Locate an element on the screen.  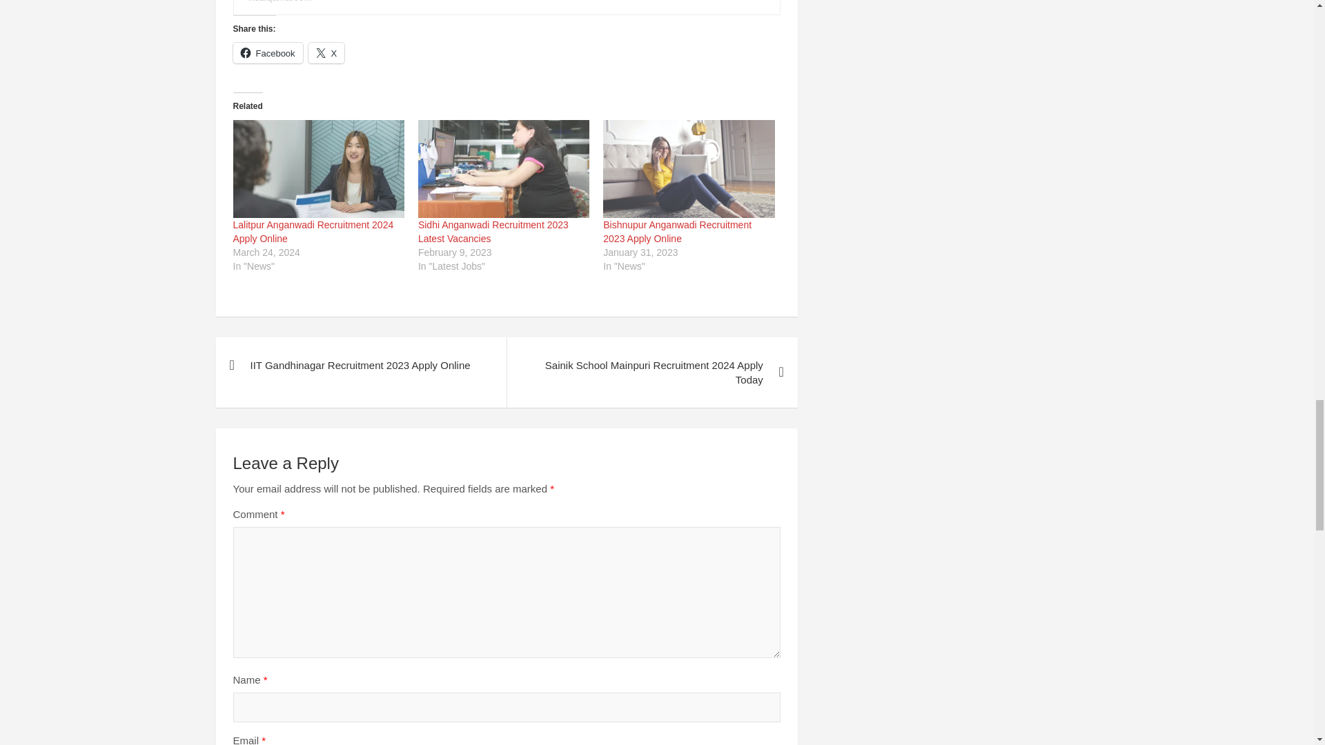
IIT Gandhinagar Recruitment 2023 Apply Online is located at coordinates (360, 366).